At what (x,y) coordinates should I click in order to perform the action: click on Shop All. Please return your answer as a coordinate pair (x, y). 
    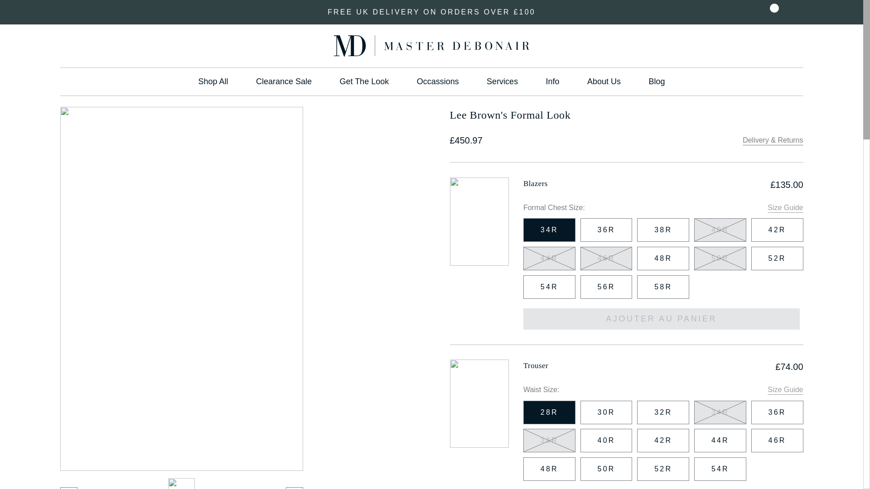
    Looking at the image, I should click on (213, 81).